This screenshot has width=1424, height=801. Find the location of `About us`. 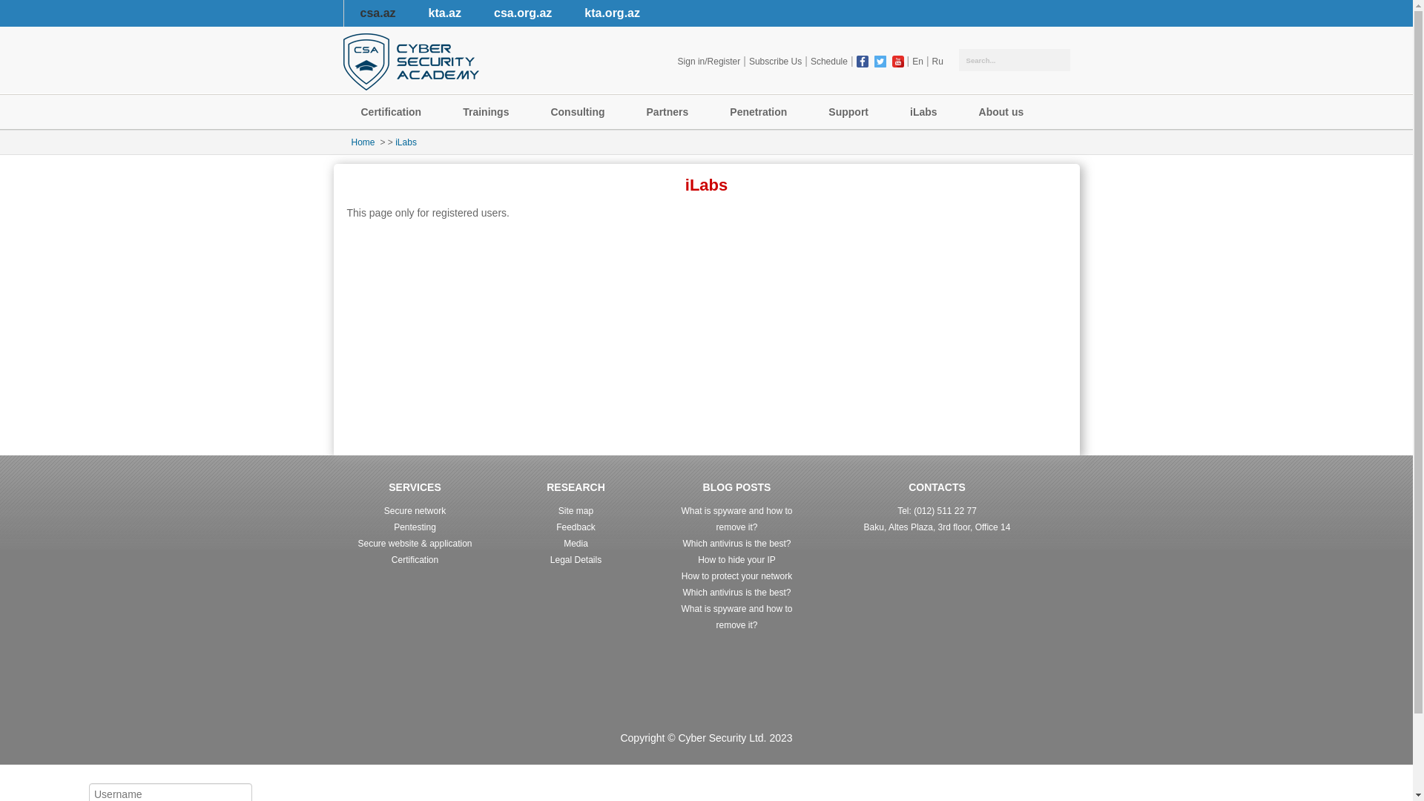

About us is located at coordinates (1004, 113).